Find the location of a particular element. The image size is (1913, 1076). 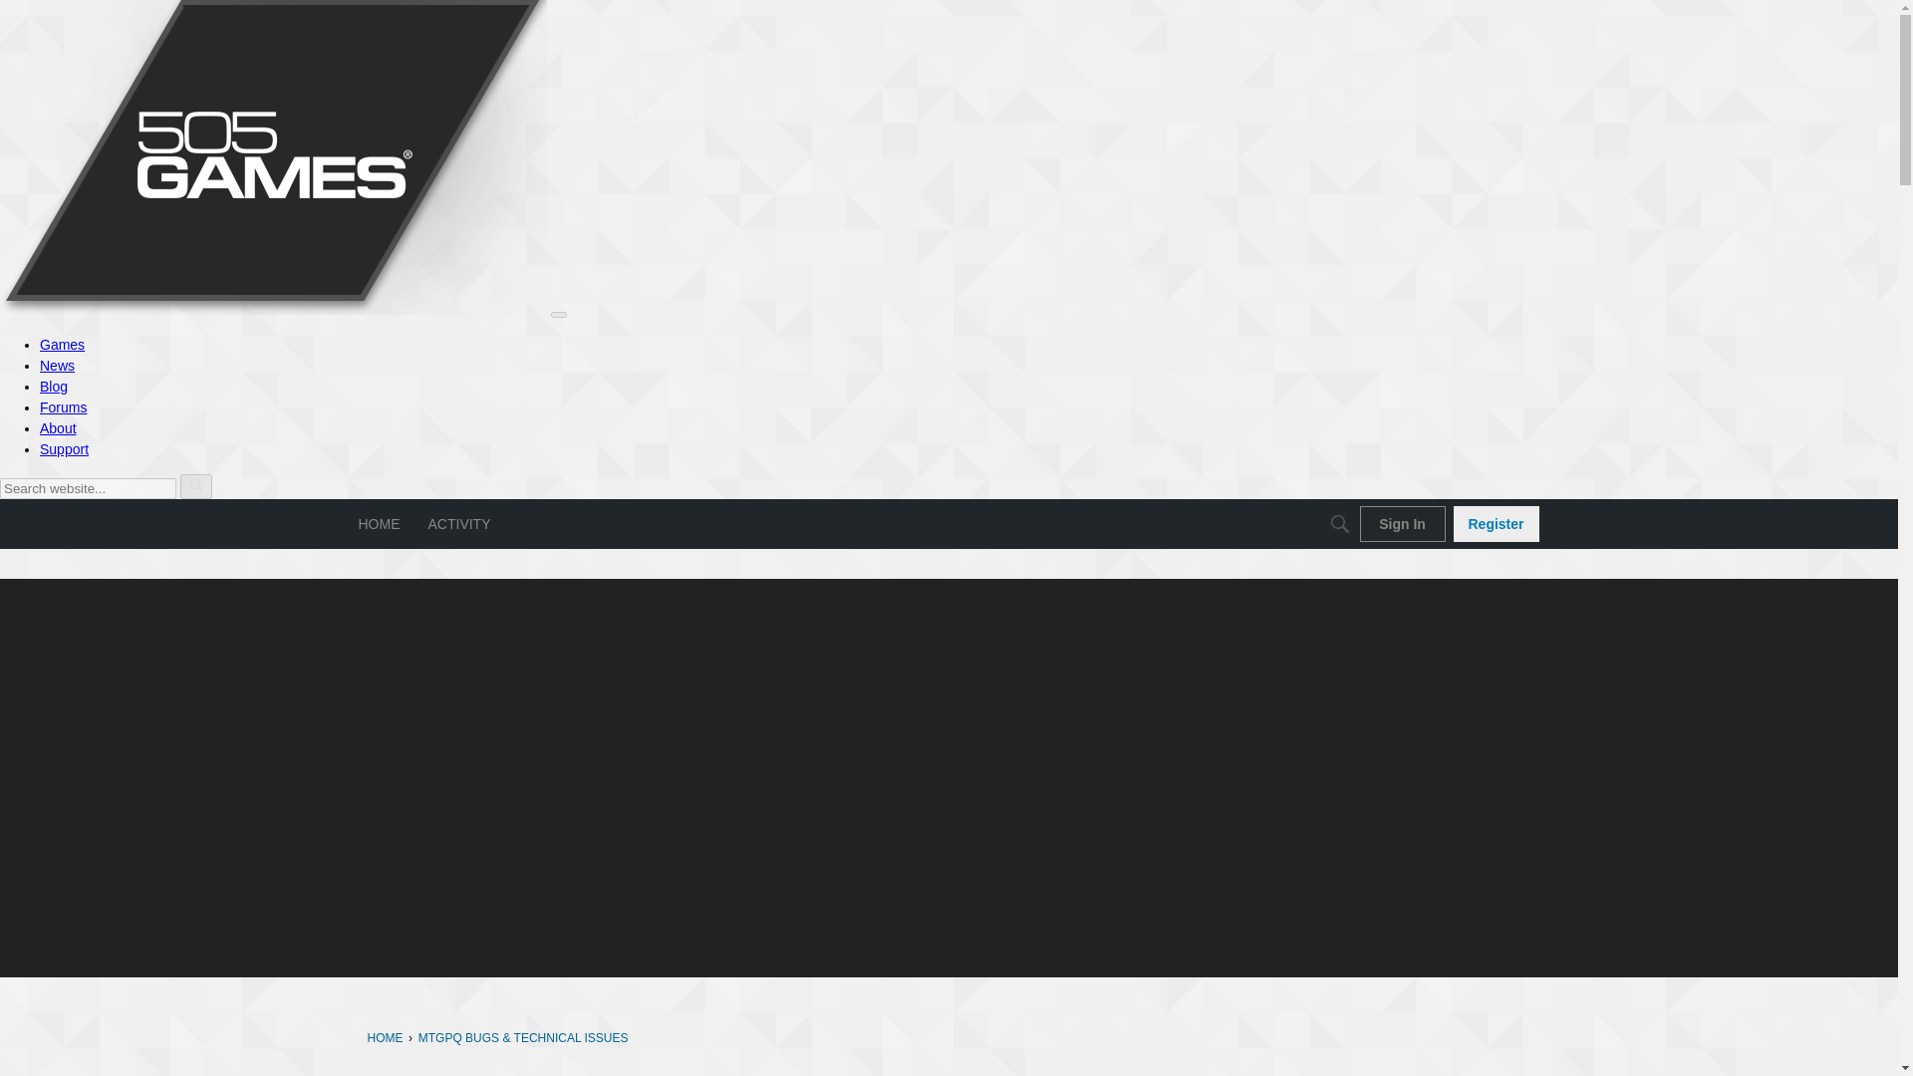

HOME is located at coordinates (379, 524).